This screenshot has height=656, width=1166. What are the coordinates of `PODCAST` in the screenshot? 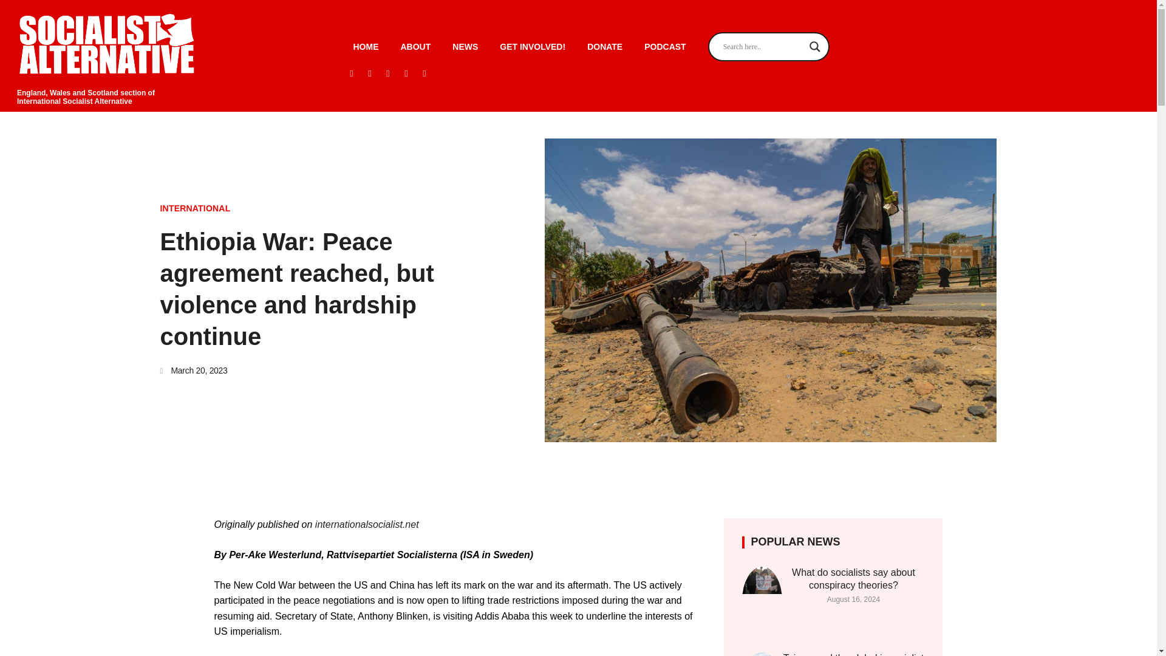 It's located at (664, 46).